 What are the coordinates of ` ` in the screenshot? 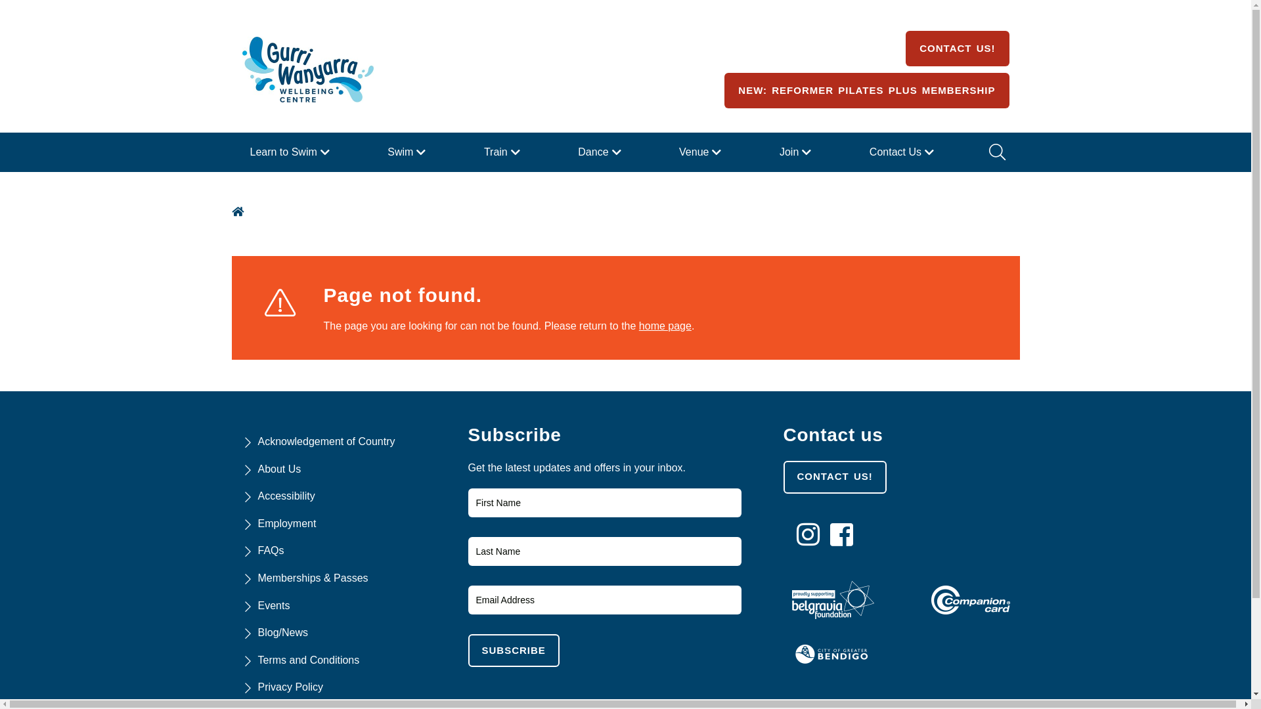 It's located at (811, 535).